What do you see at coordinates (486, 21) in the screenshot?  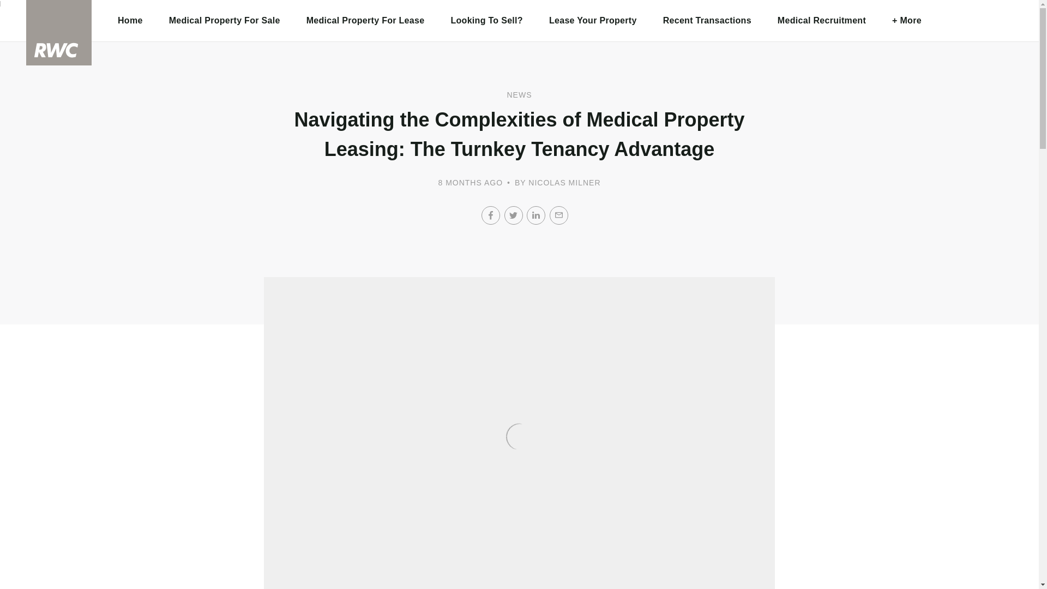 I see `Looking To Sell?` at bounding box center [486, 21].